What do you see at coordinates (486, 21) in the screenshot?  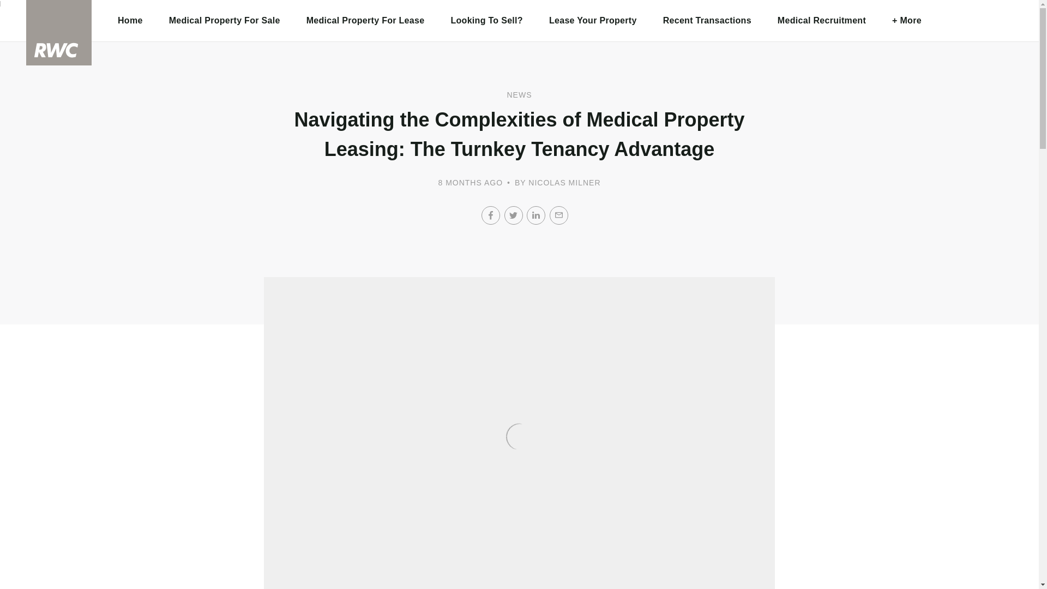 I see `Looking To Sell?` at bounding box center [486, 21].